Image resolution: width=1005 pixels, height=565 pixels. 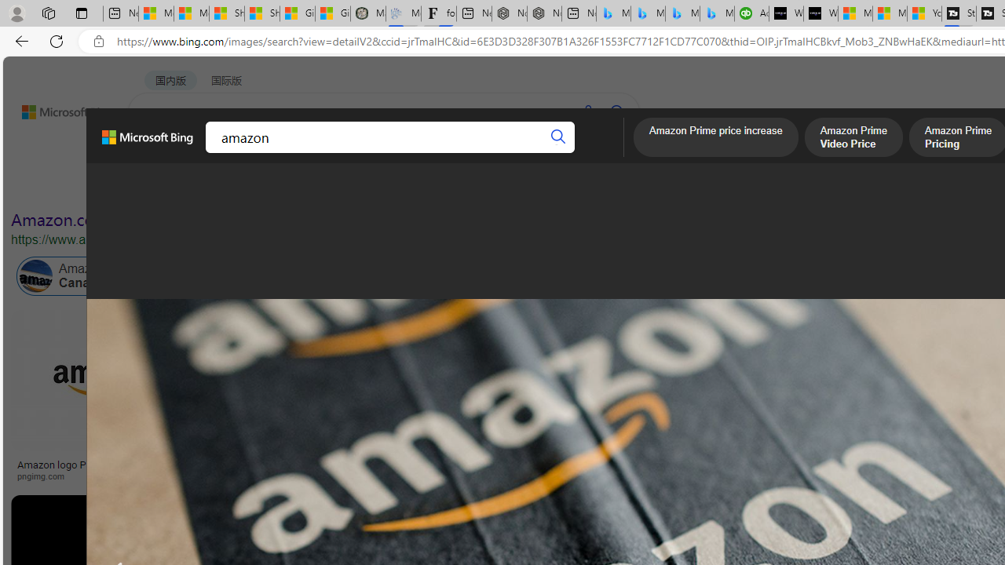 What do you see at coordinates (57, 108) in the screenshot?
I see `Back to Bing search` at bounding box center [57, 108].